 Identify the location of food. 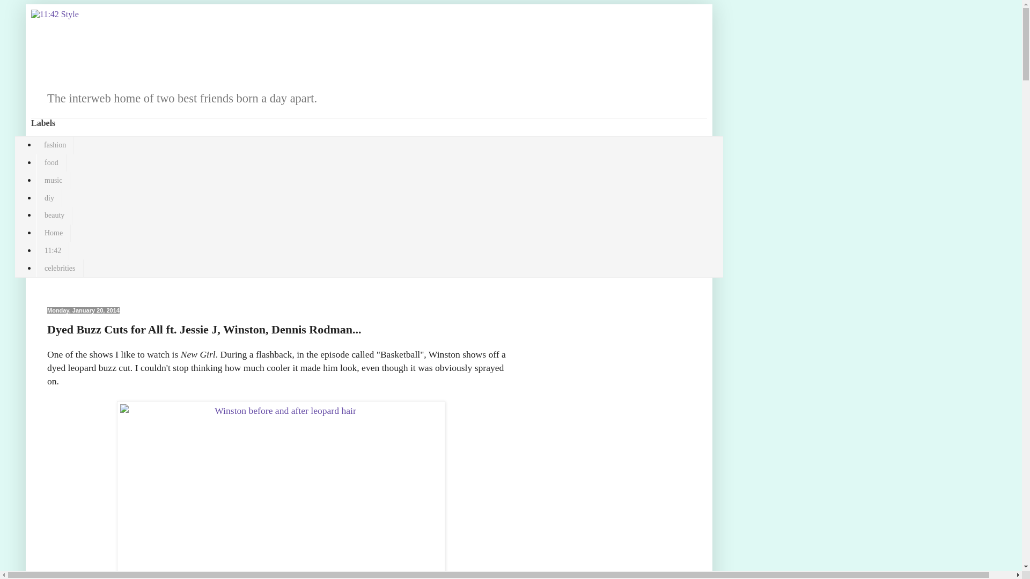
(51, 163).